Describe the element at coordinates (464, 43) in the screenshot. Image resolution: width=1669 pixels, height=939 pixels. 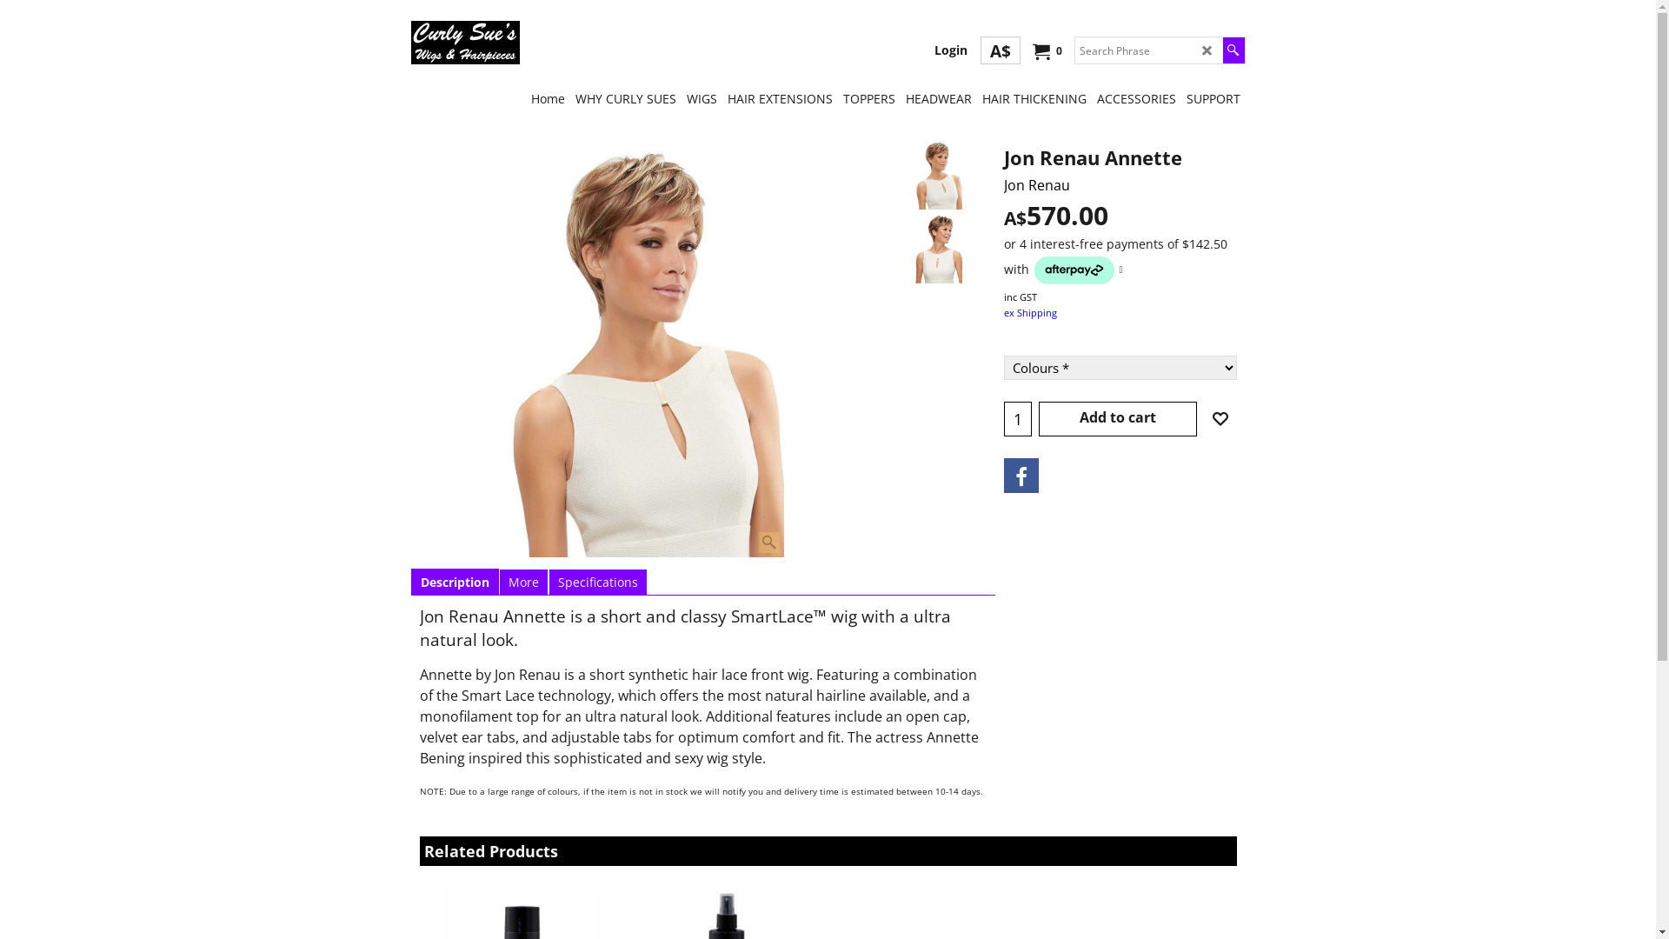
I see `CS Logo` at that location.